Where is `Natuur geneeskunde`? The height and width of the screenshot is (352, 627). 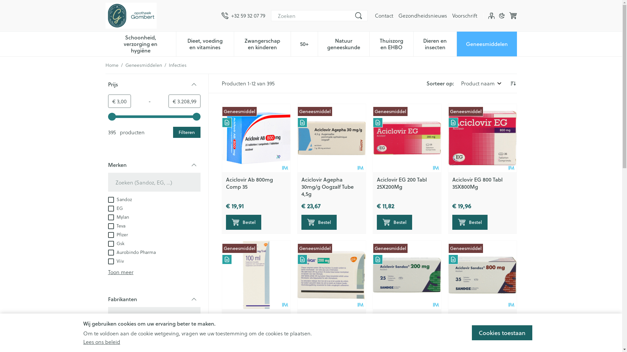 Natuur geneeskunde is located at coordinates (344, 43).